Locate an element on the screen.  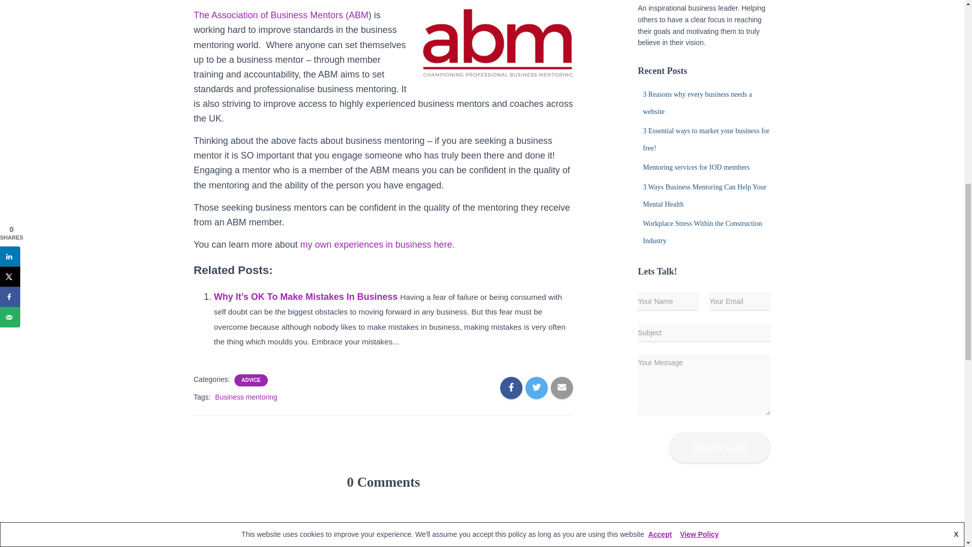
3 Essential ways to market your business for free! is located at coordinates (706, 139).